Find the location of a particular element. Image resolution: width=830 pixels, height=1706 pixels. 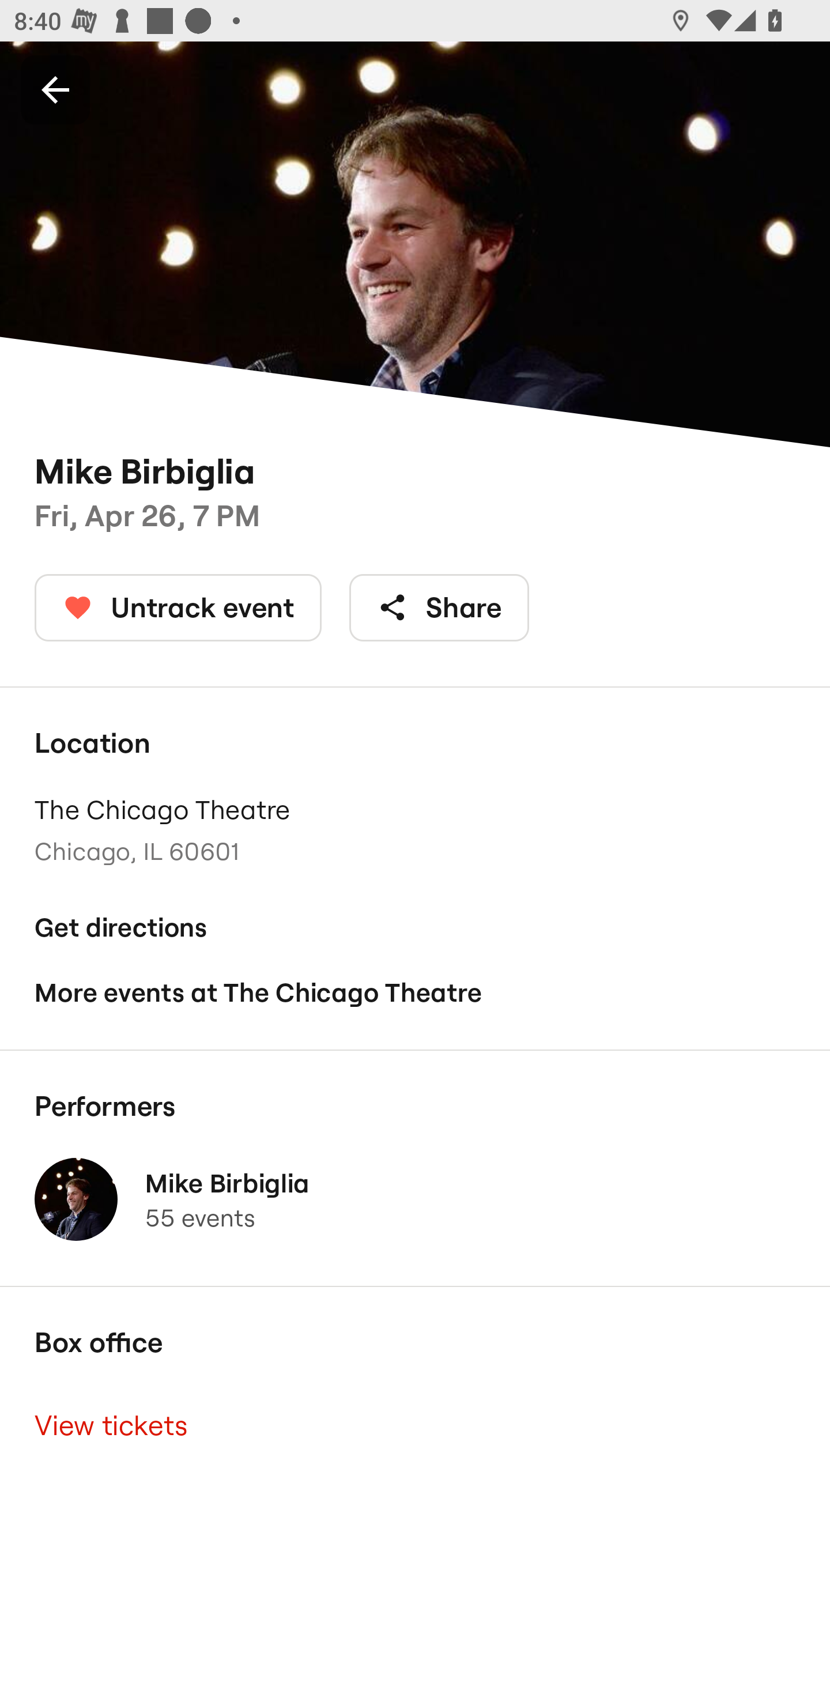

View tickets is located at coordinates (415, 1425).